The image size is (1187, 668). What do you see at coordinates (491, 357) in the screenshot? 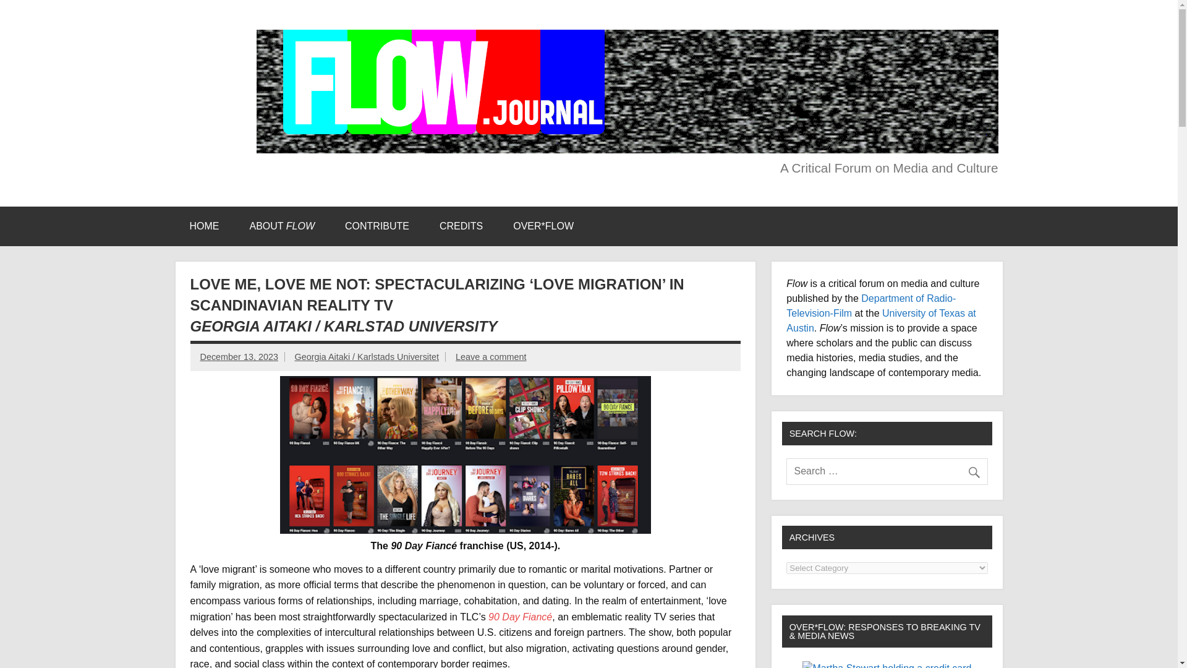
I see `Leave a comment` at bounding box center [491, 357].